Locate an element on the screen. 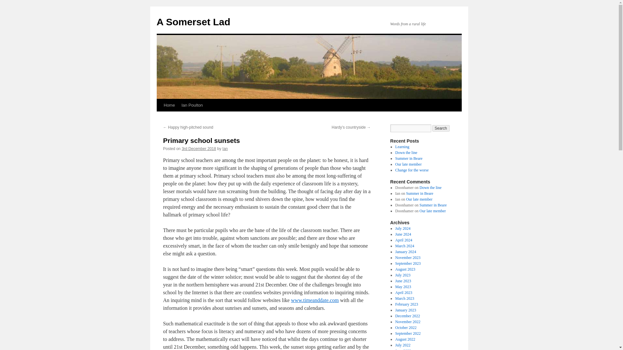 The height and width of the screenshot is (350, 623). February 2023 is located at coordinates (406, 304).